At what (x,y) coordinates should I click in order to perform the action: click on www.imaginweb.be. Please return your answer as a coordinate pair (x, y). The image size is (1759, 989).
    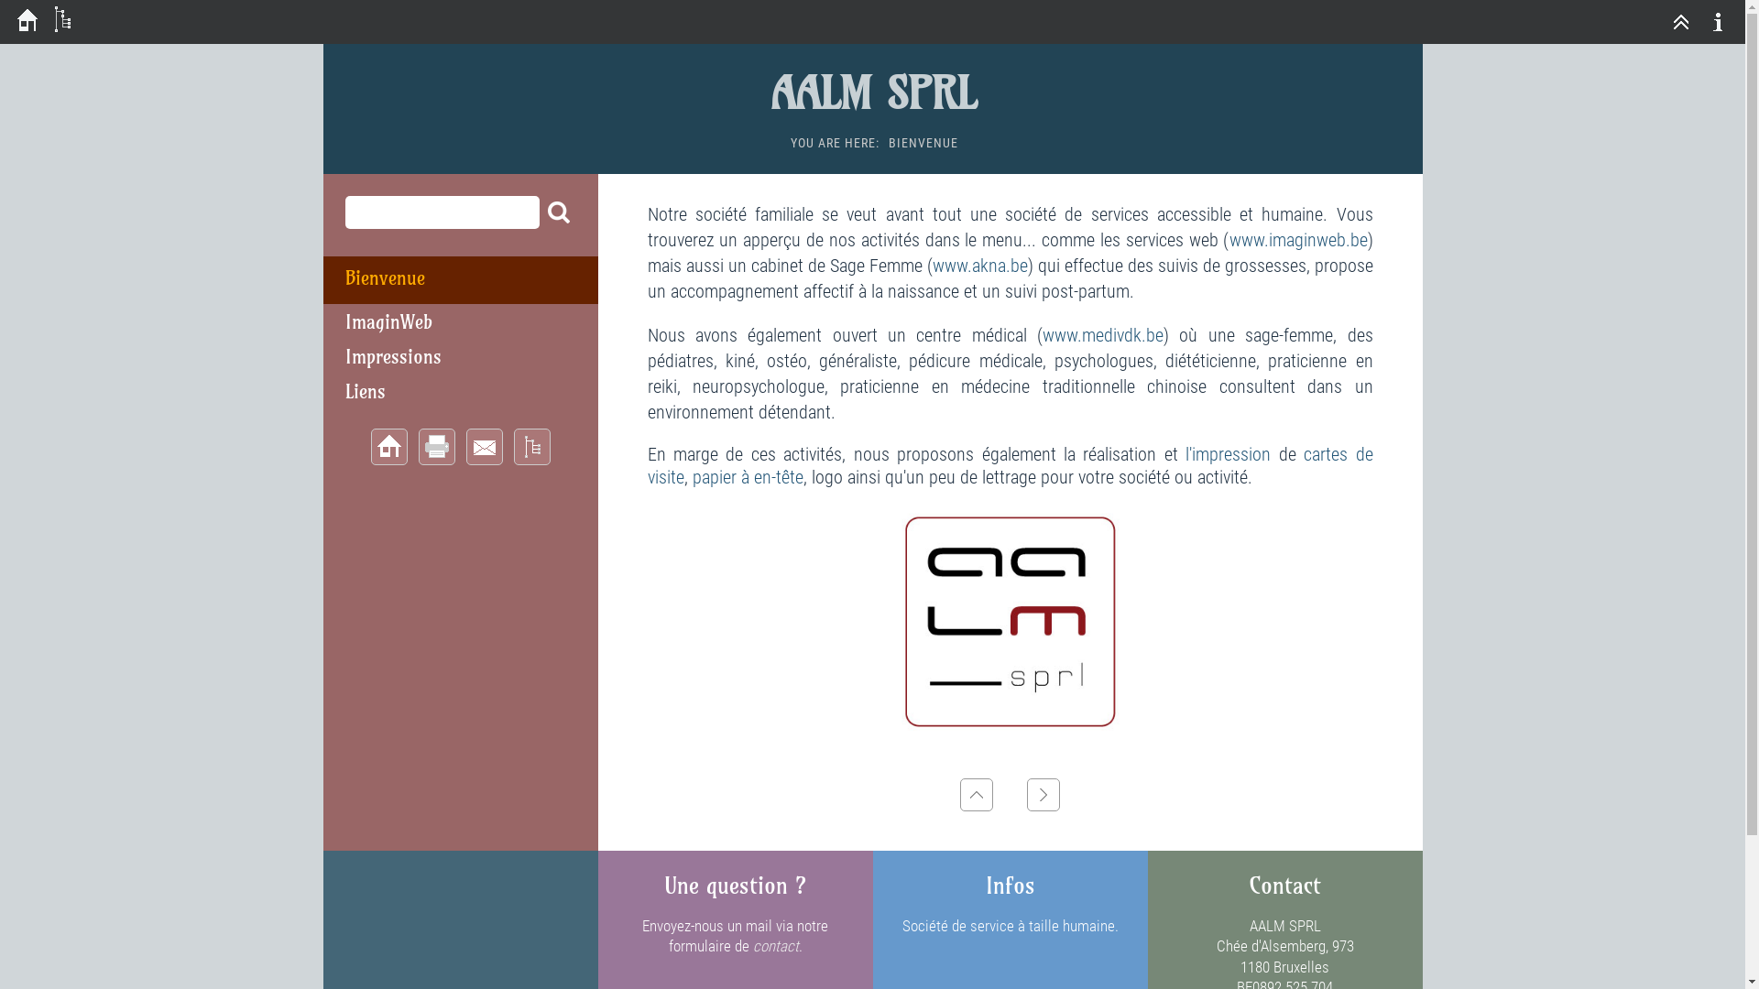
    Looking at the image, I should click on (1299, 240).